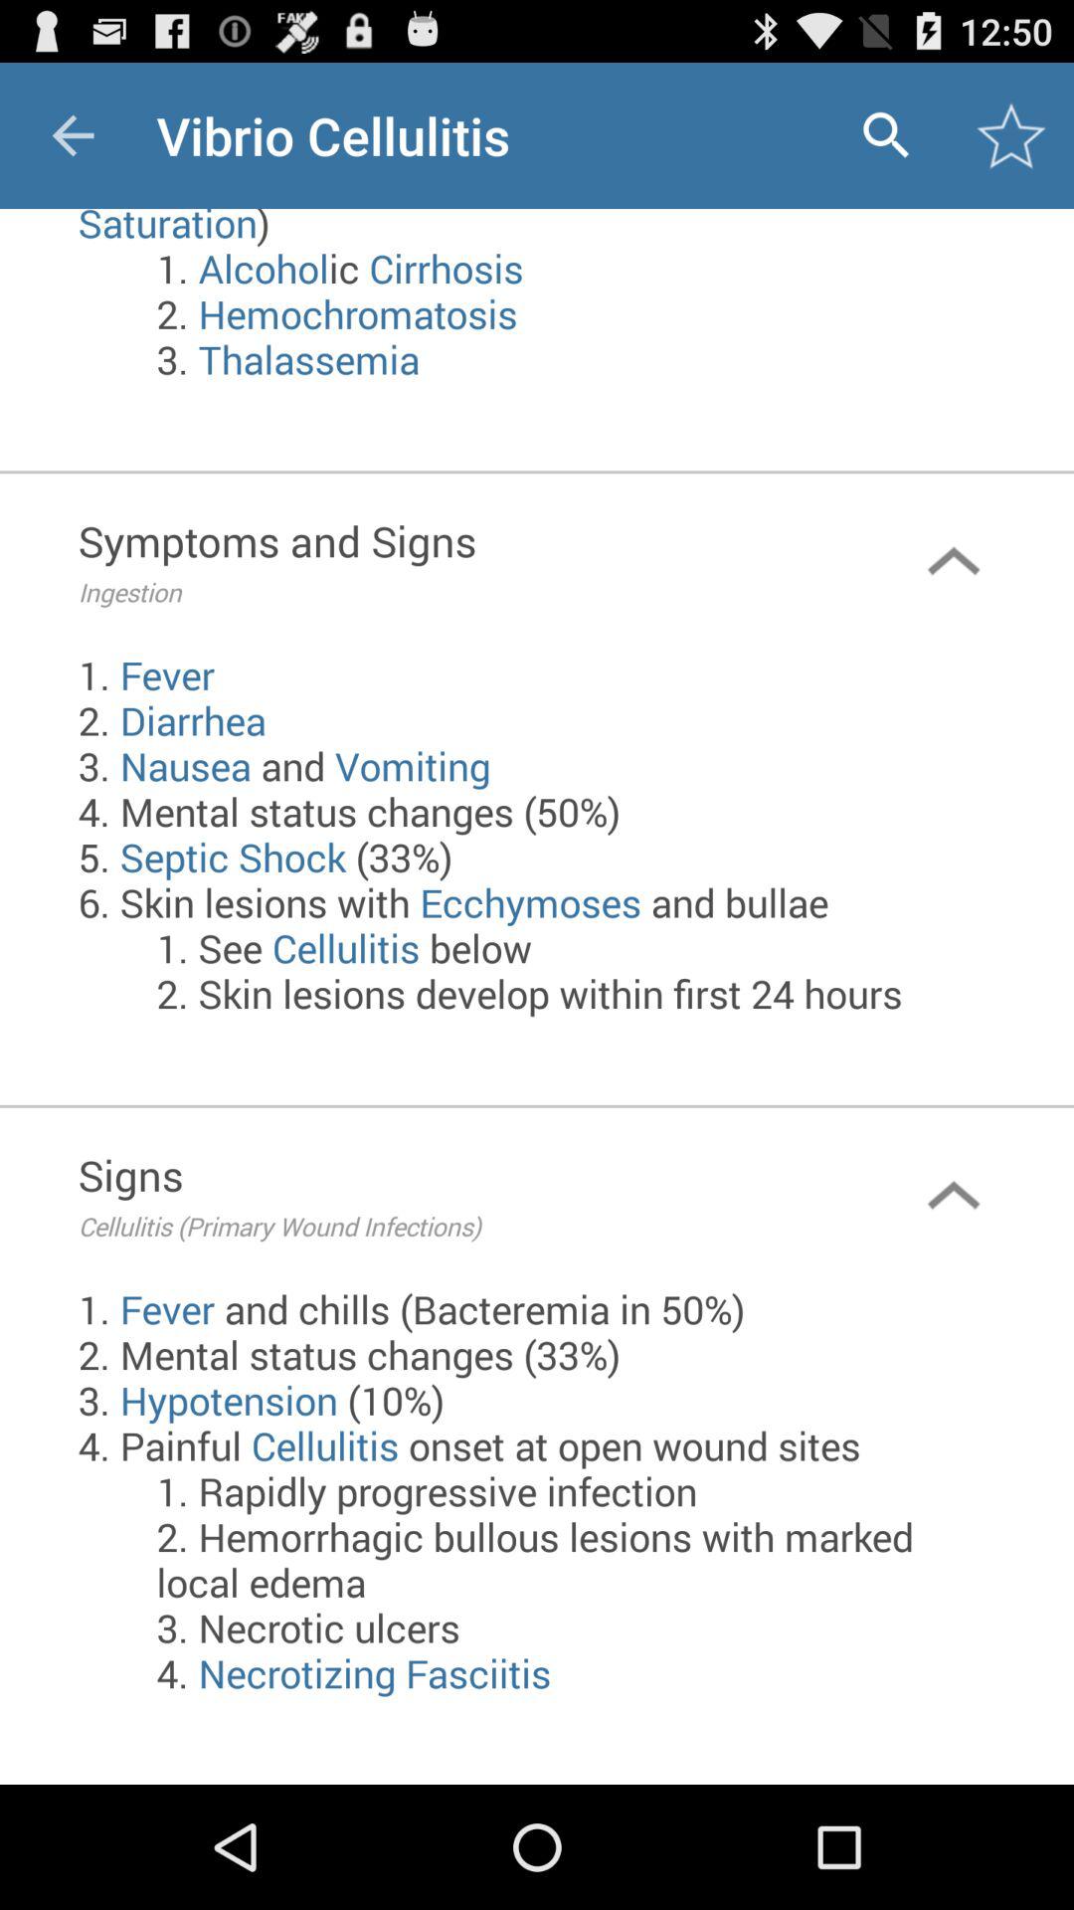  What do you see at coordinates (455, 1196) in the screenshot?
I see `turn off the signs cellulitis primary` at bounding box center [455, 1196].